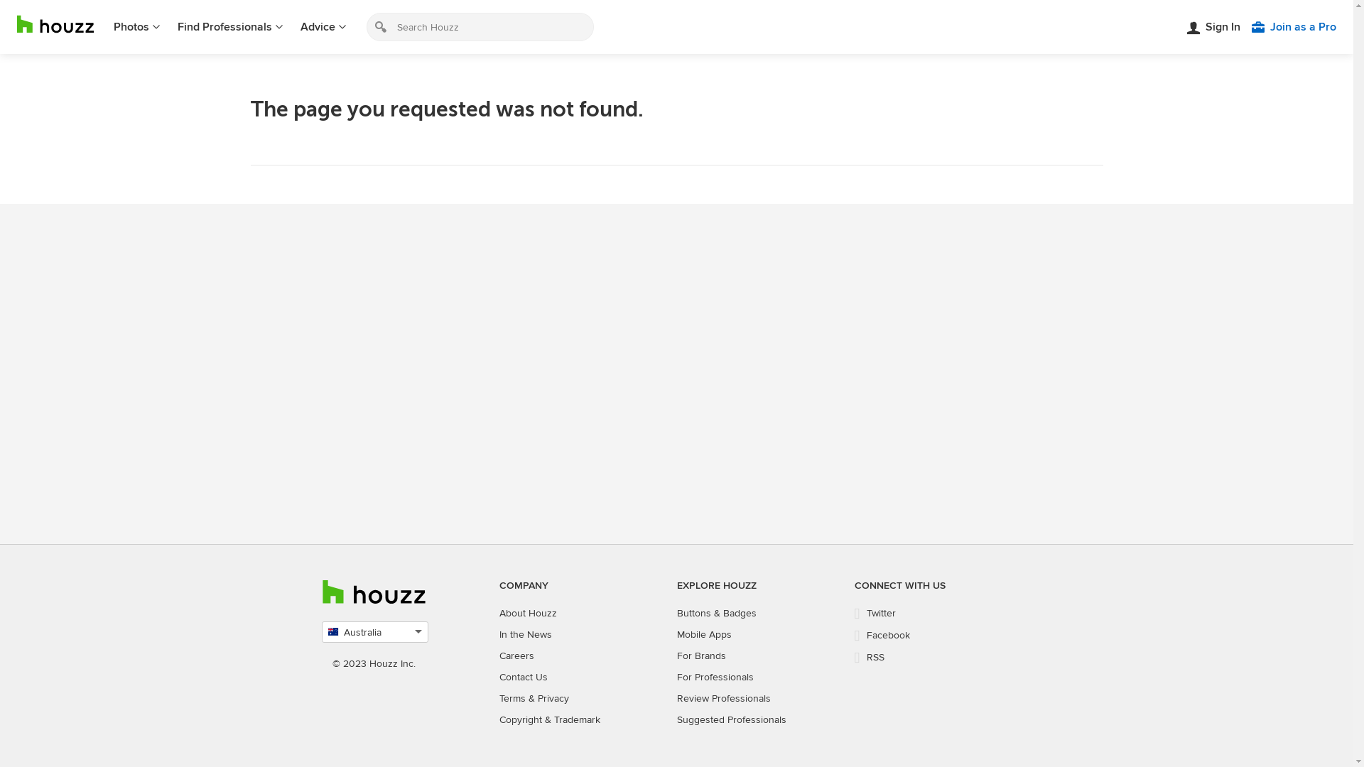 Image resolution: width=1364 pixels, height=767 pixels. Describe the element at coordinates (716, 614) in the screenshot. I see `Buttons & Badges` at that location.